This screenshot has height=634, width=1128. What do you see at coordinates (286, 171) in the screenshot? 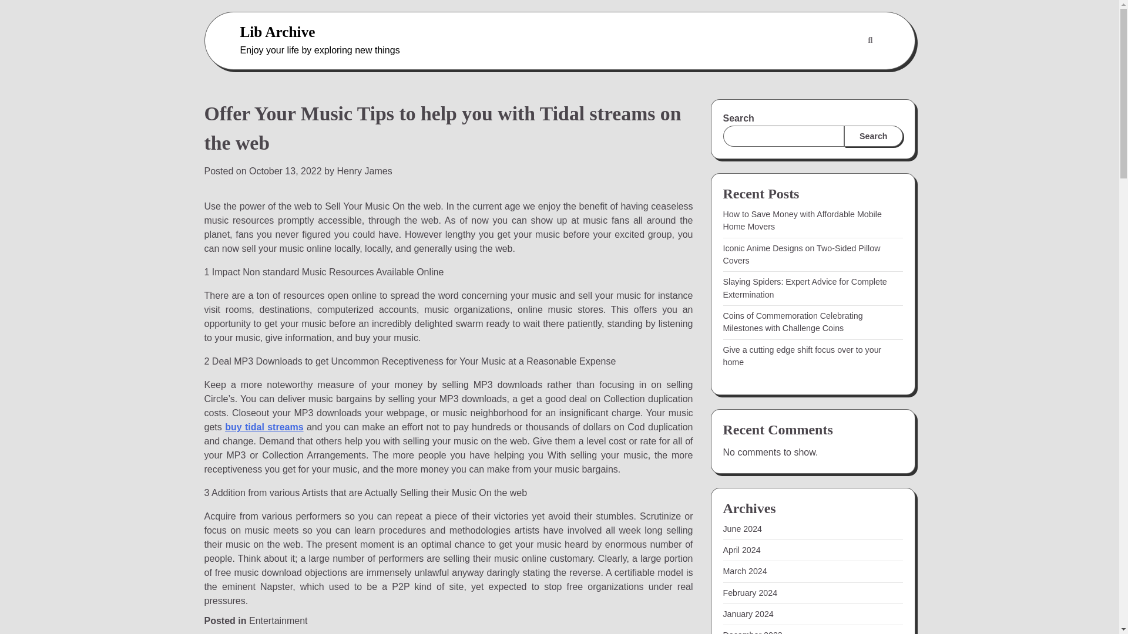
I see `October 13, 2022` at bounding box center [286, 171].